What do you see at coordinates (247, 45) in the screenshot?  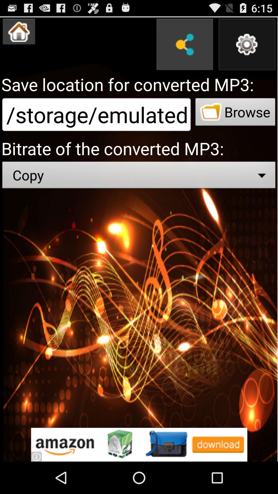 I see `go to settings` at bounding box center [247, 45].